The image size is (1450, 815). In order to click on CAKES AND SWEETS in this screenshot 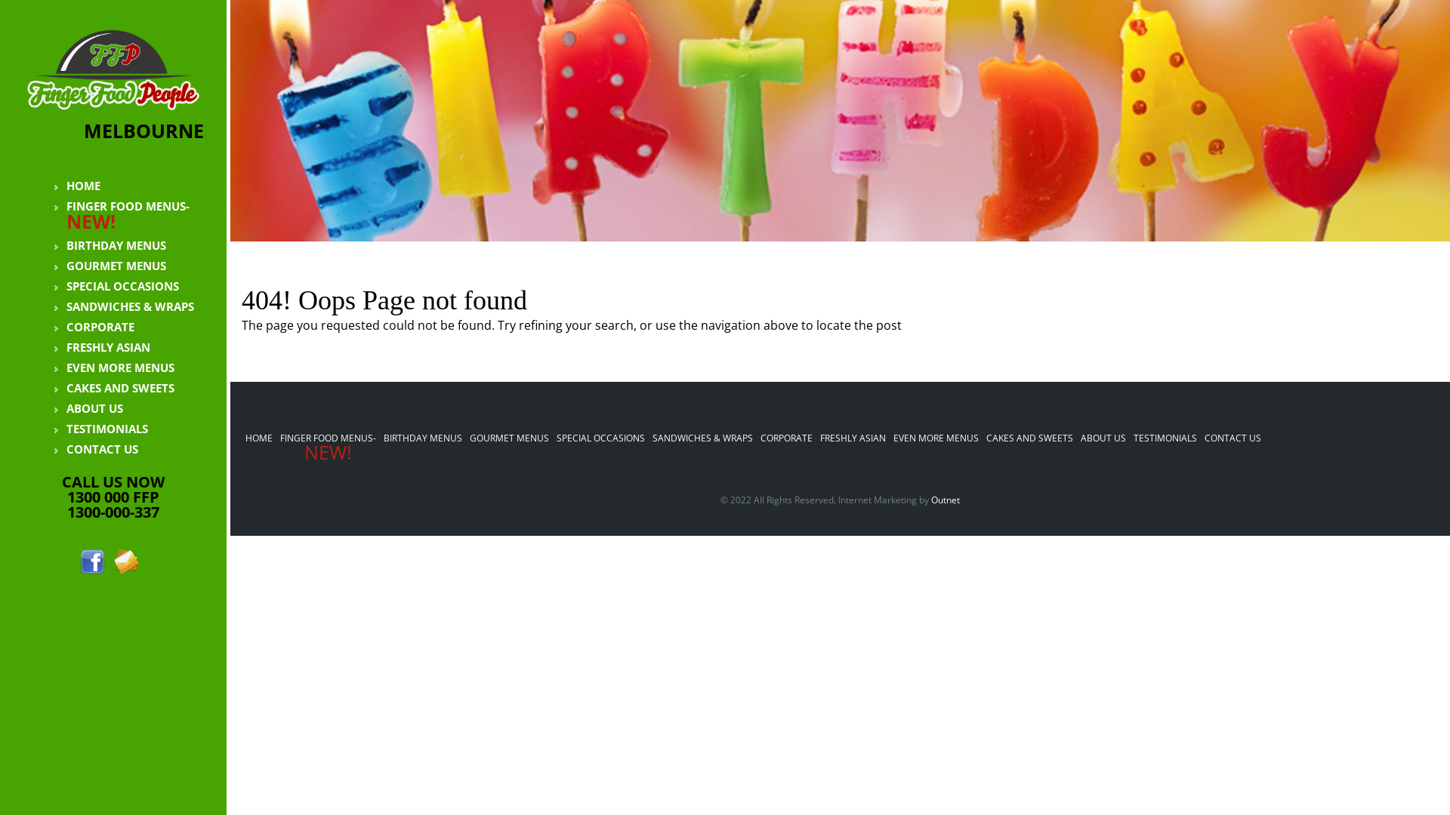, I will do `click(1030, 438)`.